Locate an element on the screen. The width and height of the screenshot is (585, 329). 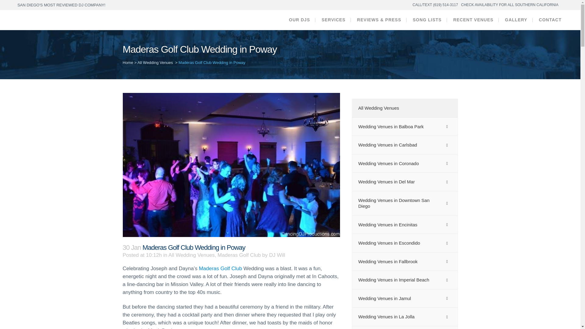
GALLERY is located at coordinates (516, 20).